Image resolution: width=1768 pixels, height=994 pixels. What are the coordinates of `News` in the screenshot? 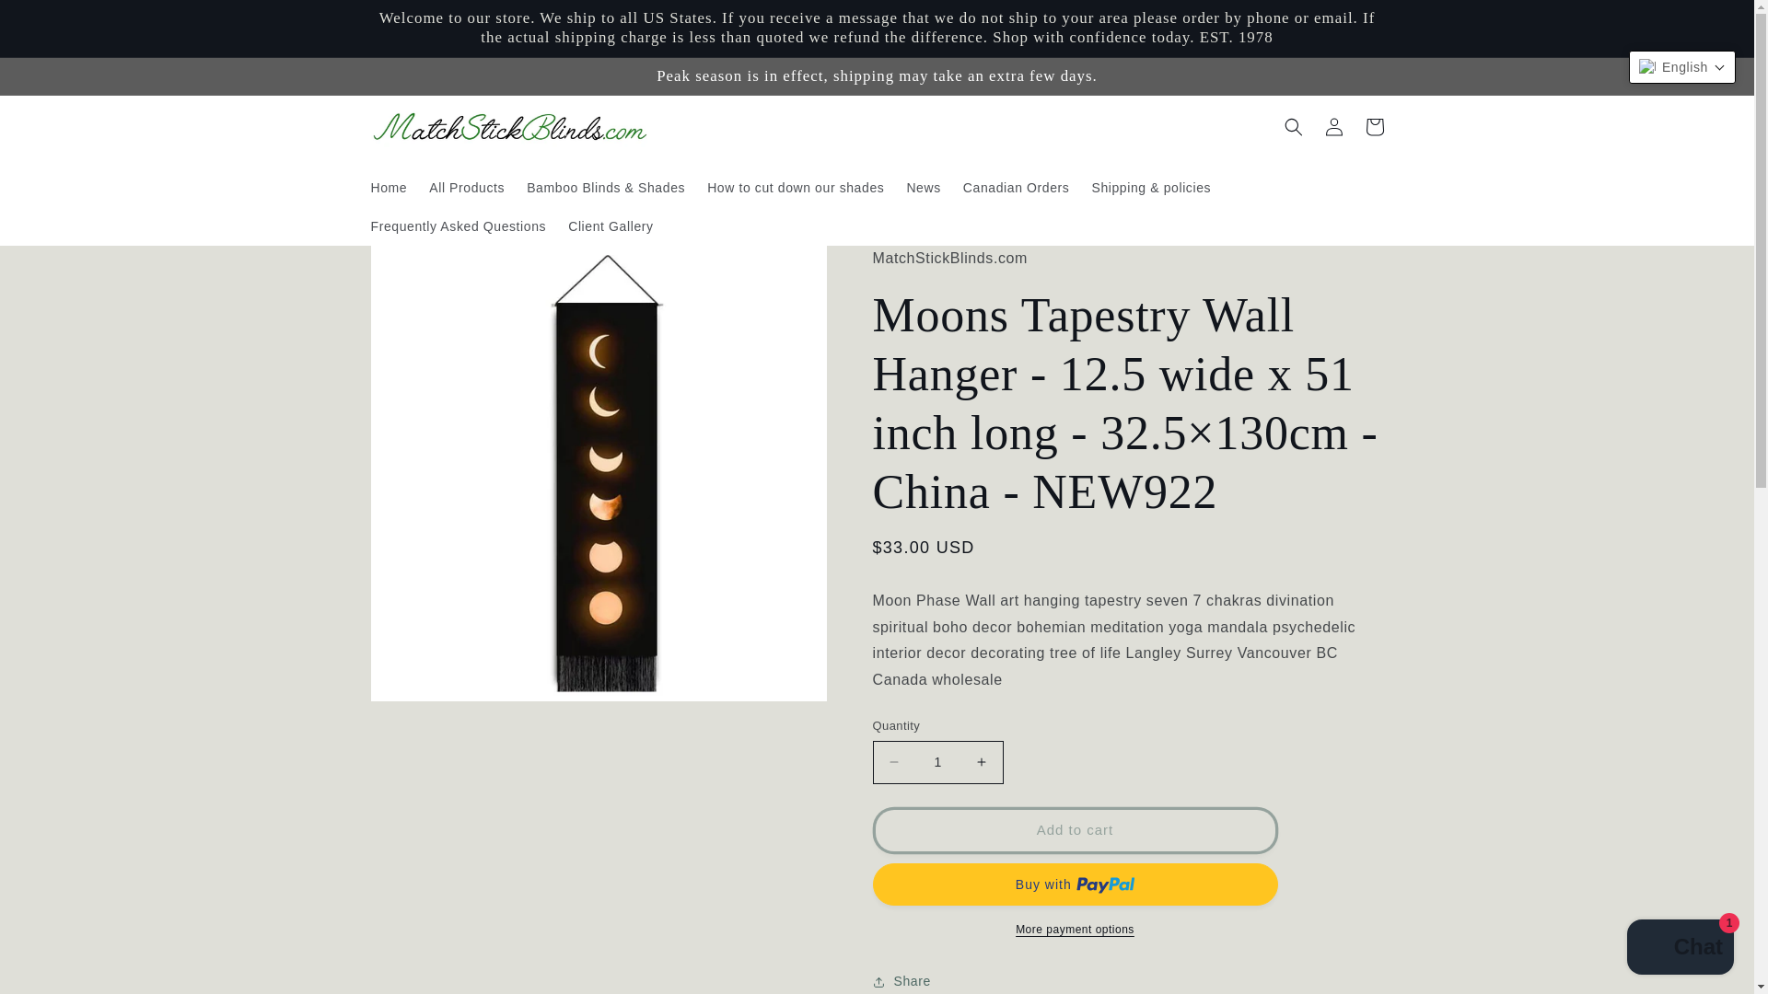 It's located at (923, 187).